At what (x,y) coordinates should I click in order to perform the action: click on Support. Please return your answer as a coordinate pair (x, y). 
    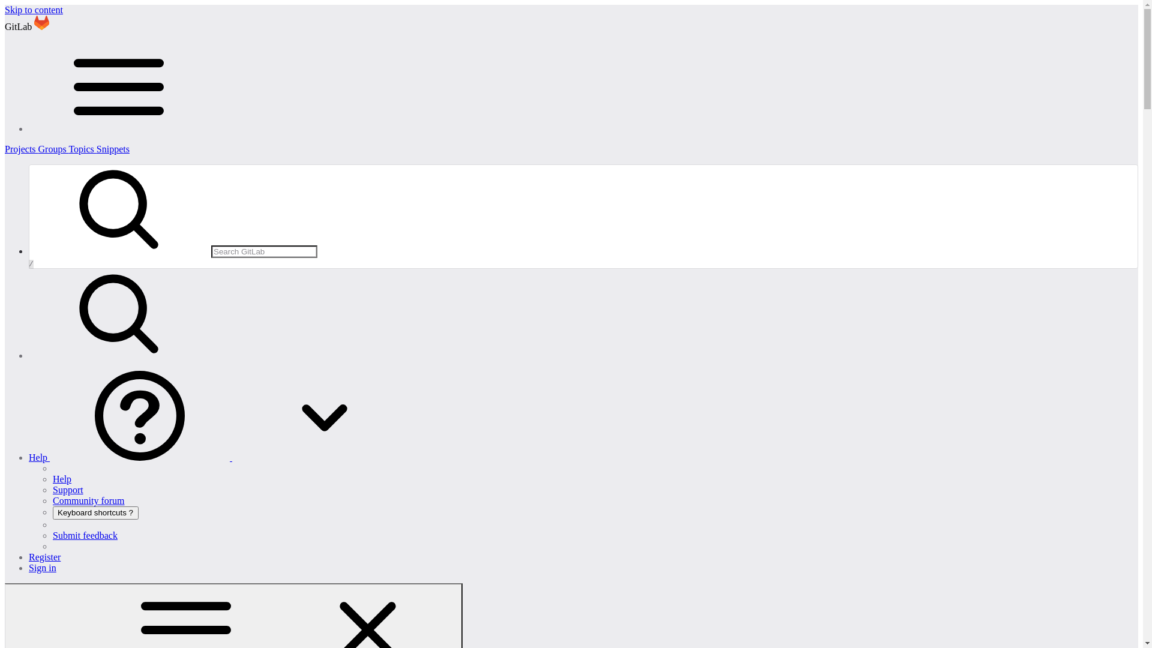
    Looking at the image, I should click on (68, 490).